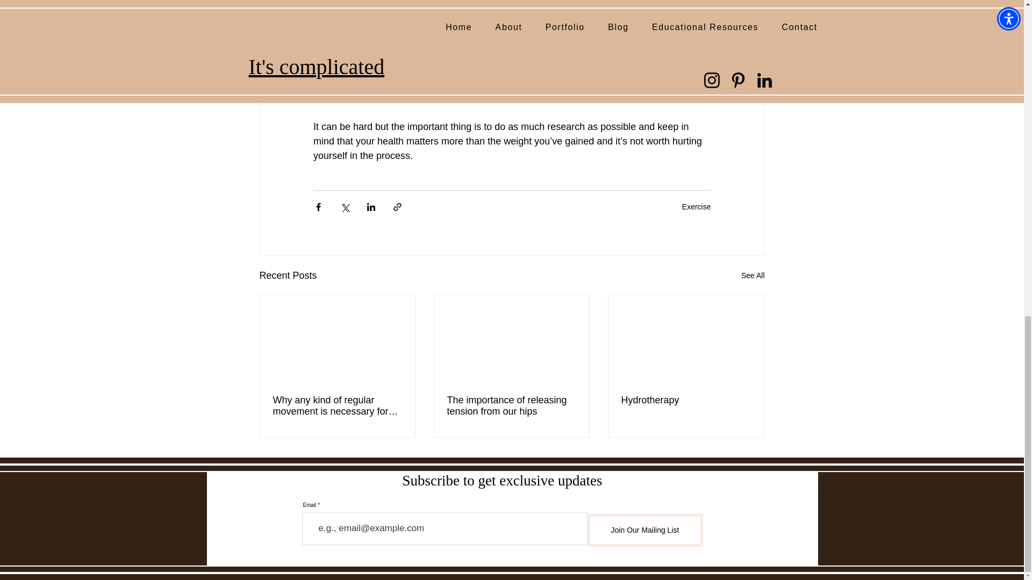 The image size is (1032, 580). I want to click on See All, so click(752, 275).